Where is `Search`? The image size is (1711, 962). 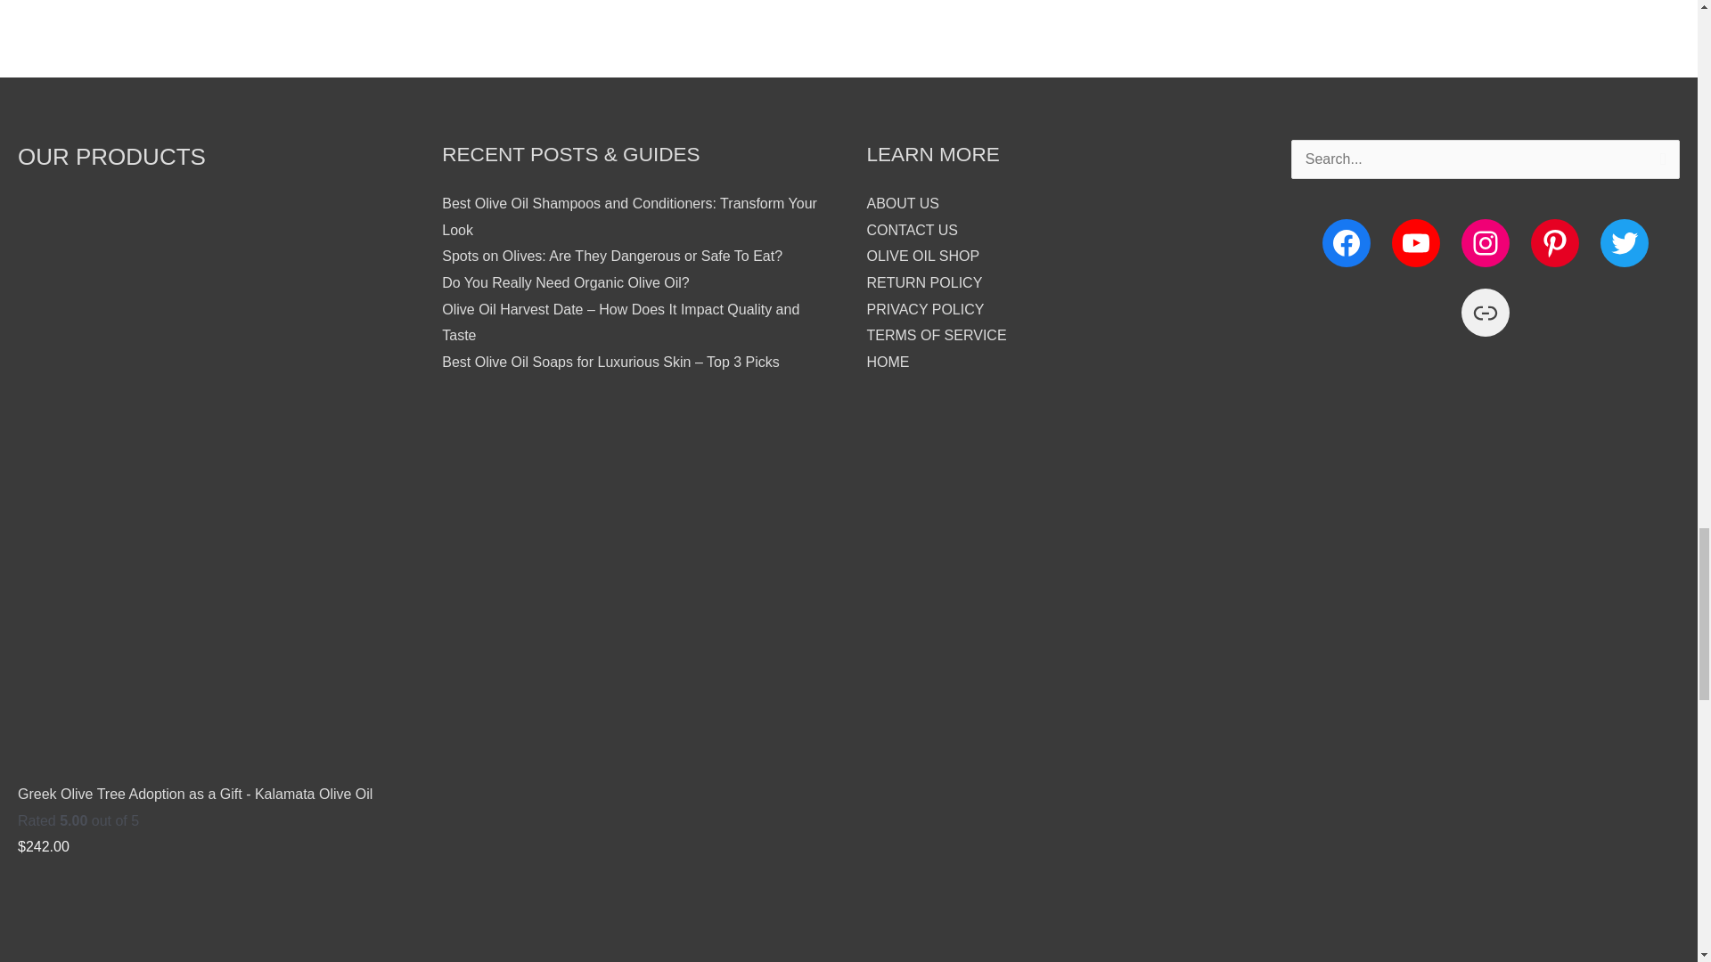 Search is located at coordinates (1659, 164).